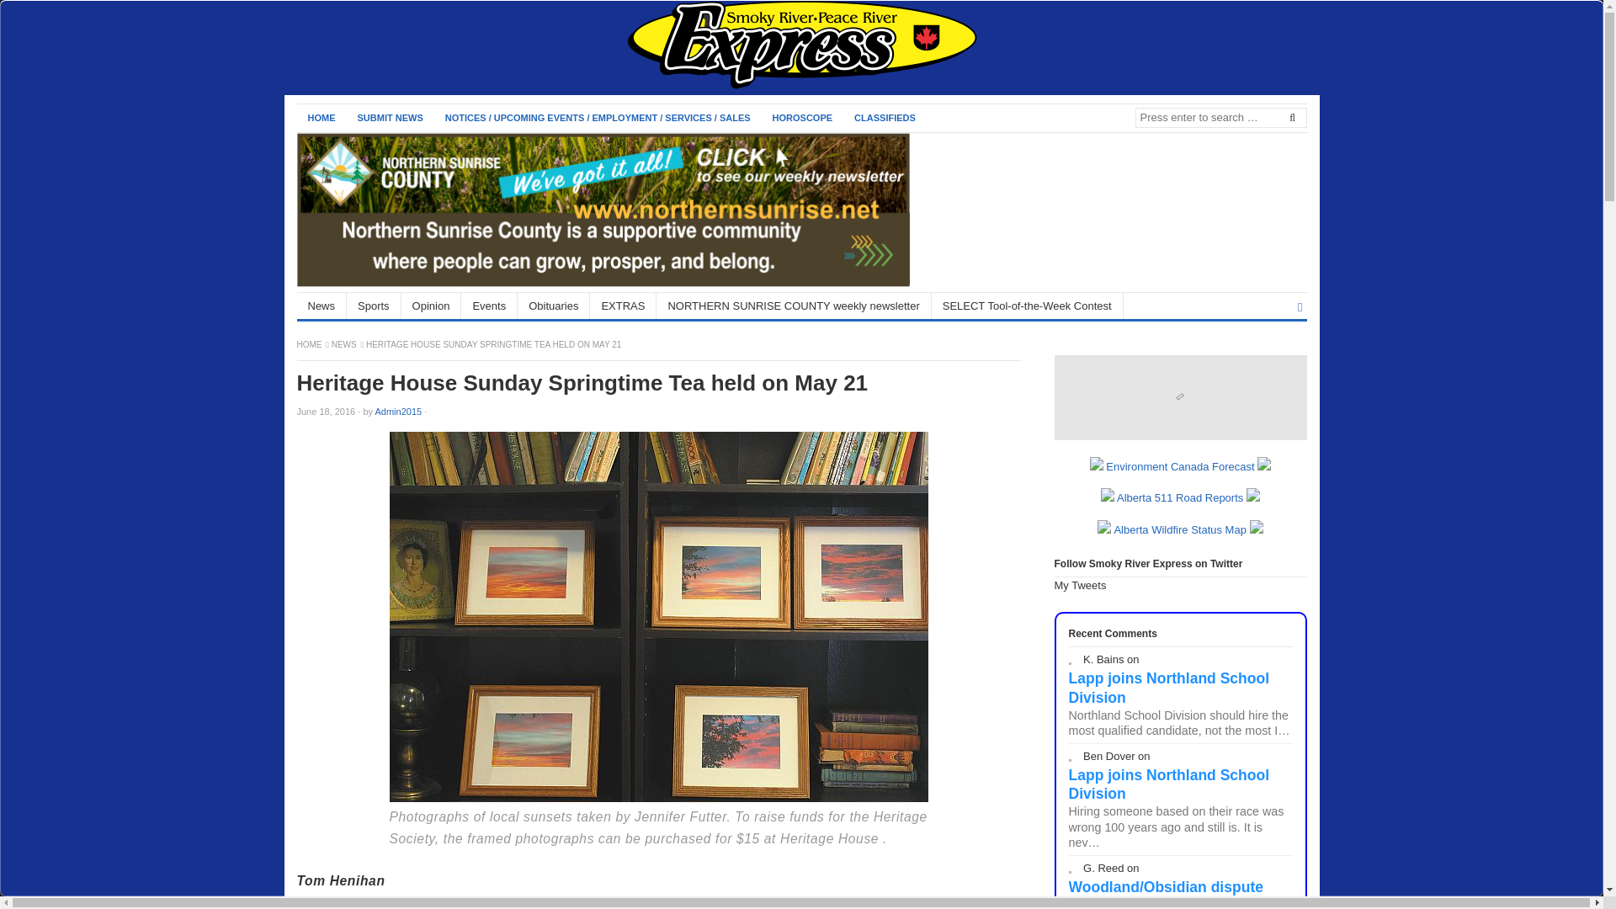 The width and height of the screenshot is (1616, 909). I want to click on Smoky River Peace River Express, so click(310, 343).